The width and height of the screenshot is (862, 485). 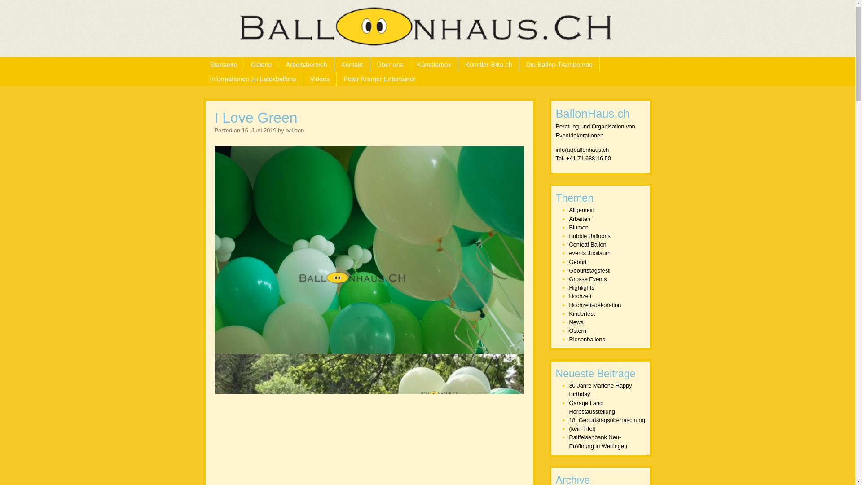 I want to click on Ostern, so click(x=578, y=331).